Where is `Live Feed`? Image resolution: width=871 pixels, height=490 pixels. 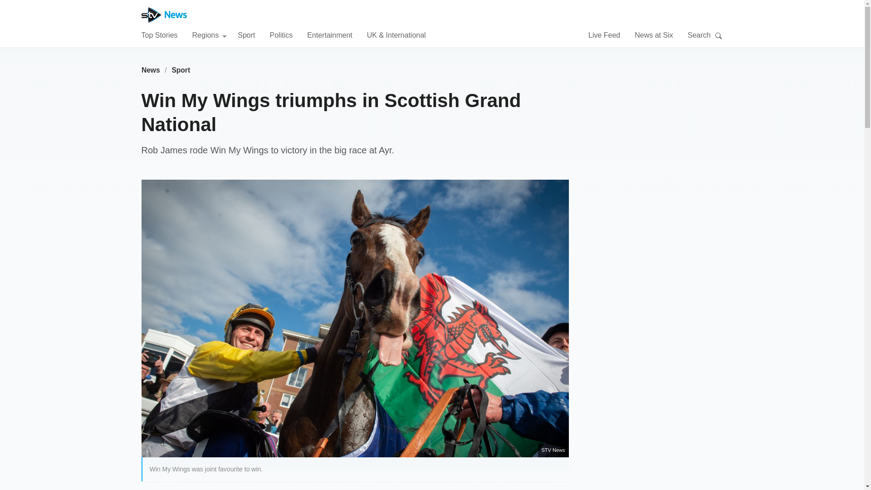
Live Feed is located at coordinates (604, 34).